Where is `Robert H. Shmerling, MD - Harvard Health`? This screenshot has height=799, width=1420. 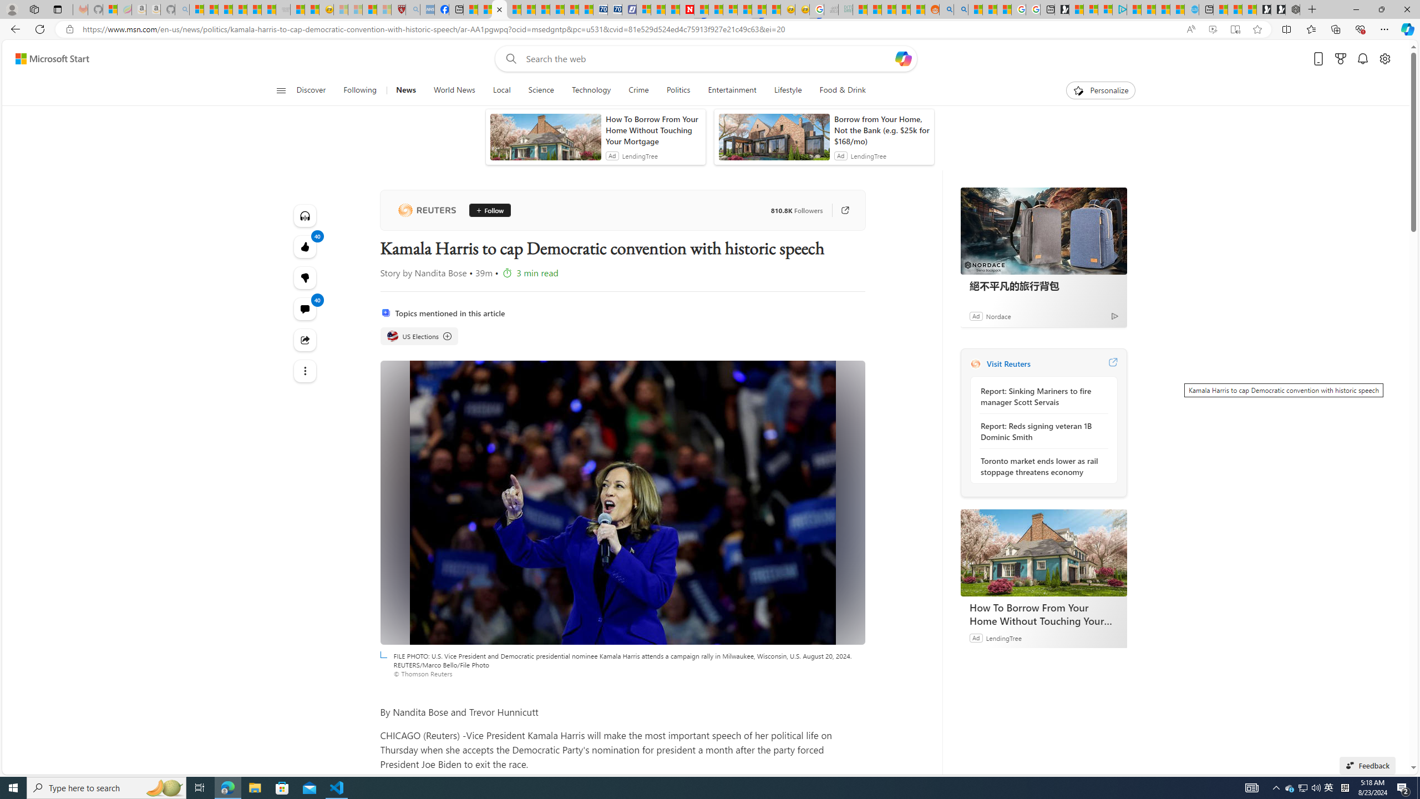 Robert H. Shmerling, MD - Harvard Health is located at coordinates (398, 9).